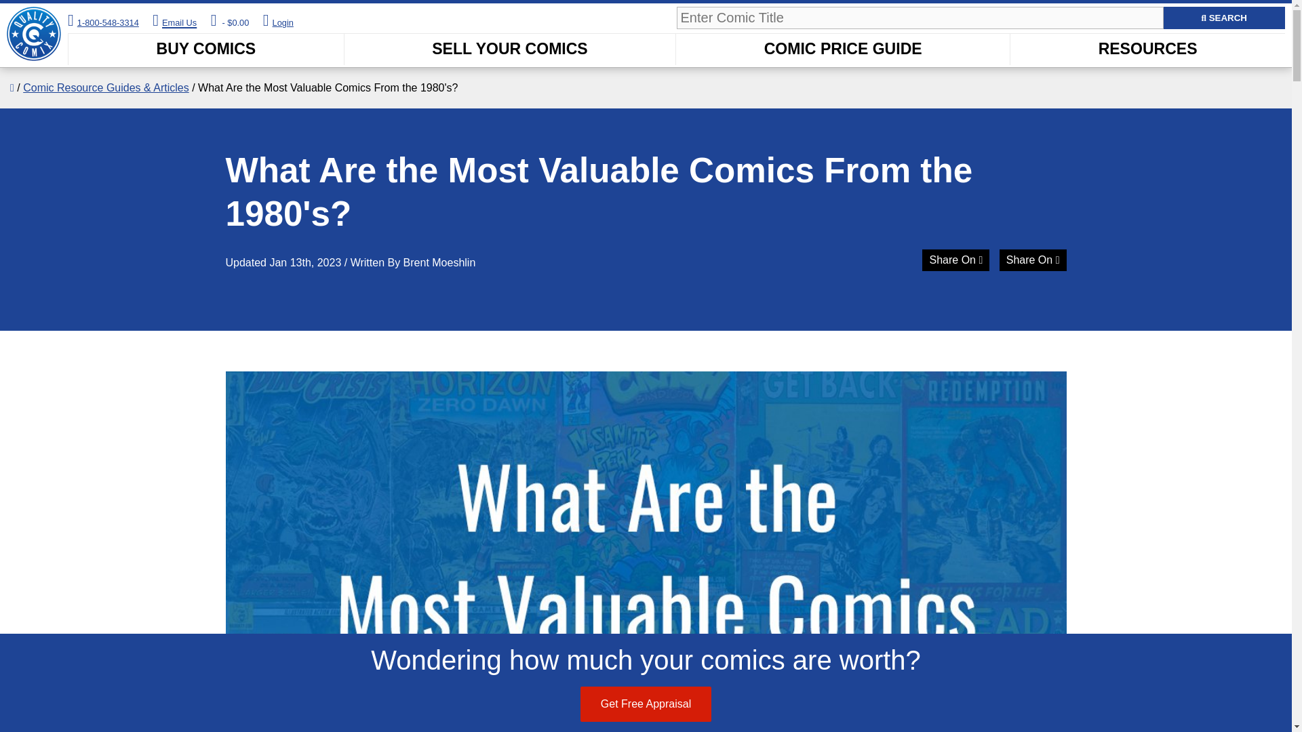 This screenshot has width=1302, height=732. Describe the element at coordinates (206, 49) in the screenshot. I see `BUY COMICS` at that location.